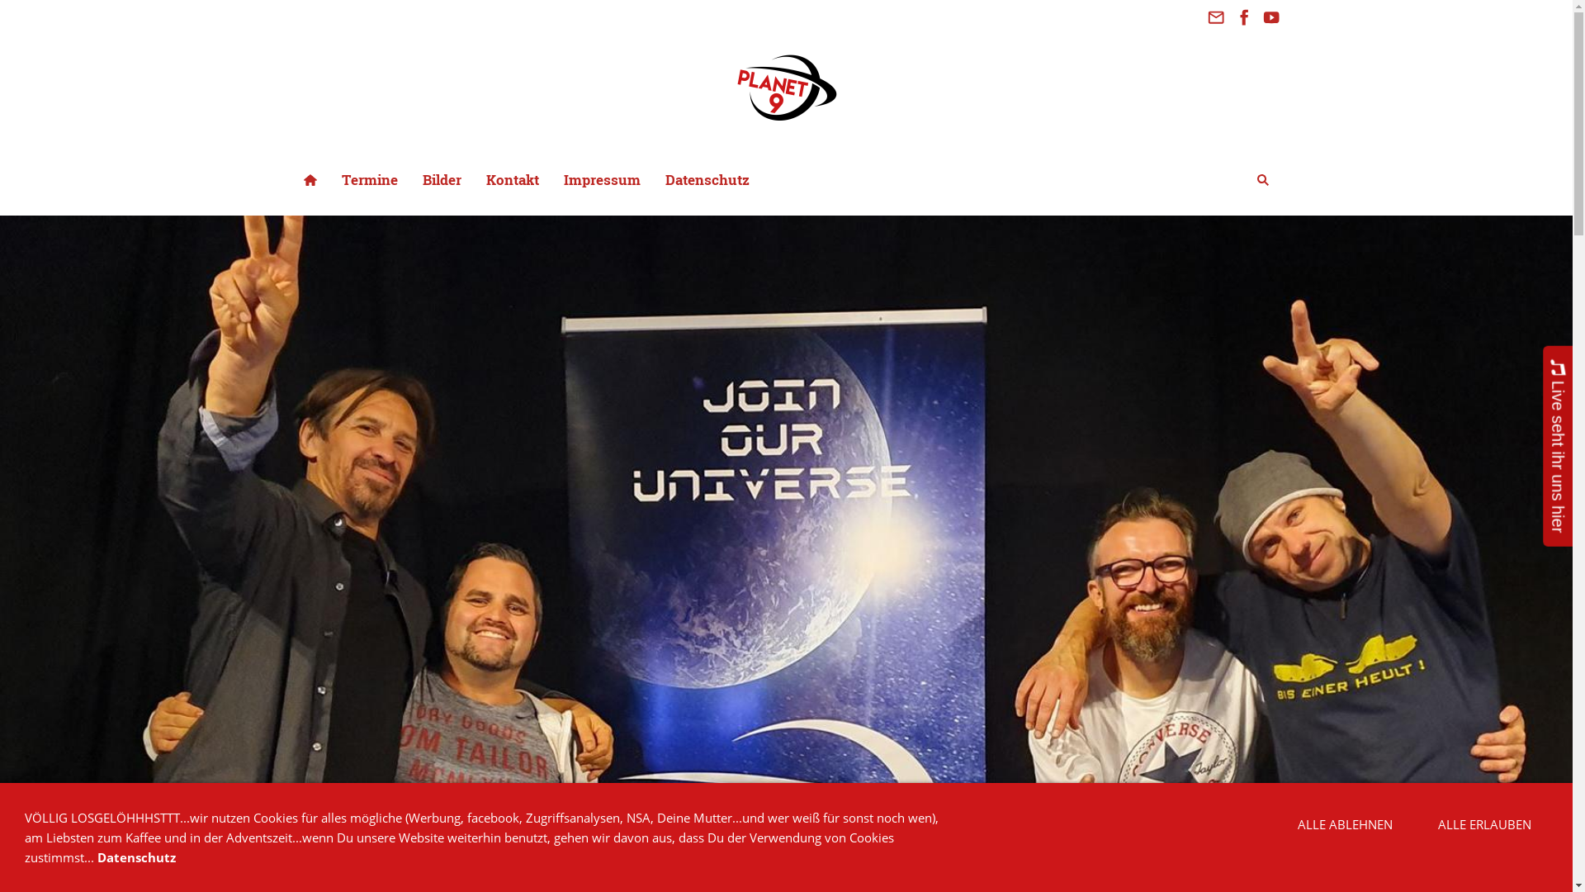 This screenshot has height=892, width=1585. What do you see at coordinates (137, 857) in the screenshot?
I see `Datenschutz` at bounding box center [137, 857].